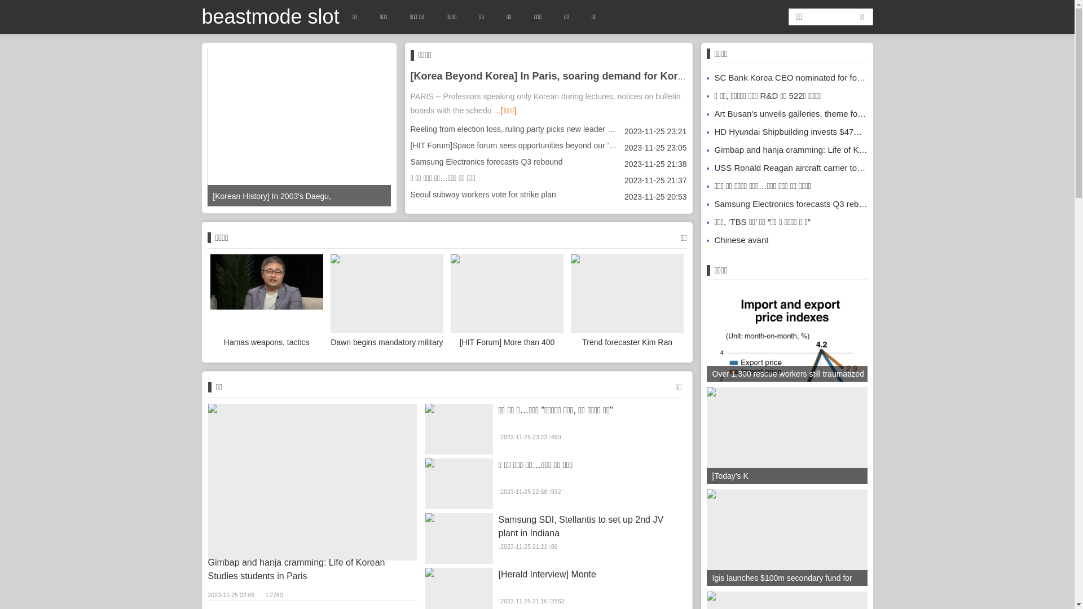  Describe the element at coordinates (792, 204) in the screenshot. I see `Samsung Electronics forecasts Q3 rebound` at that location.